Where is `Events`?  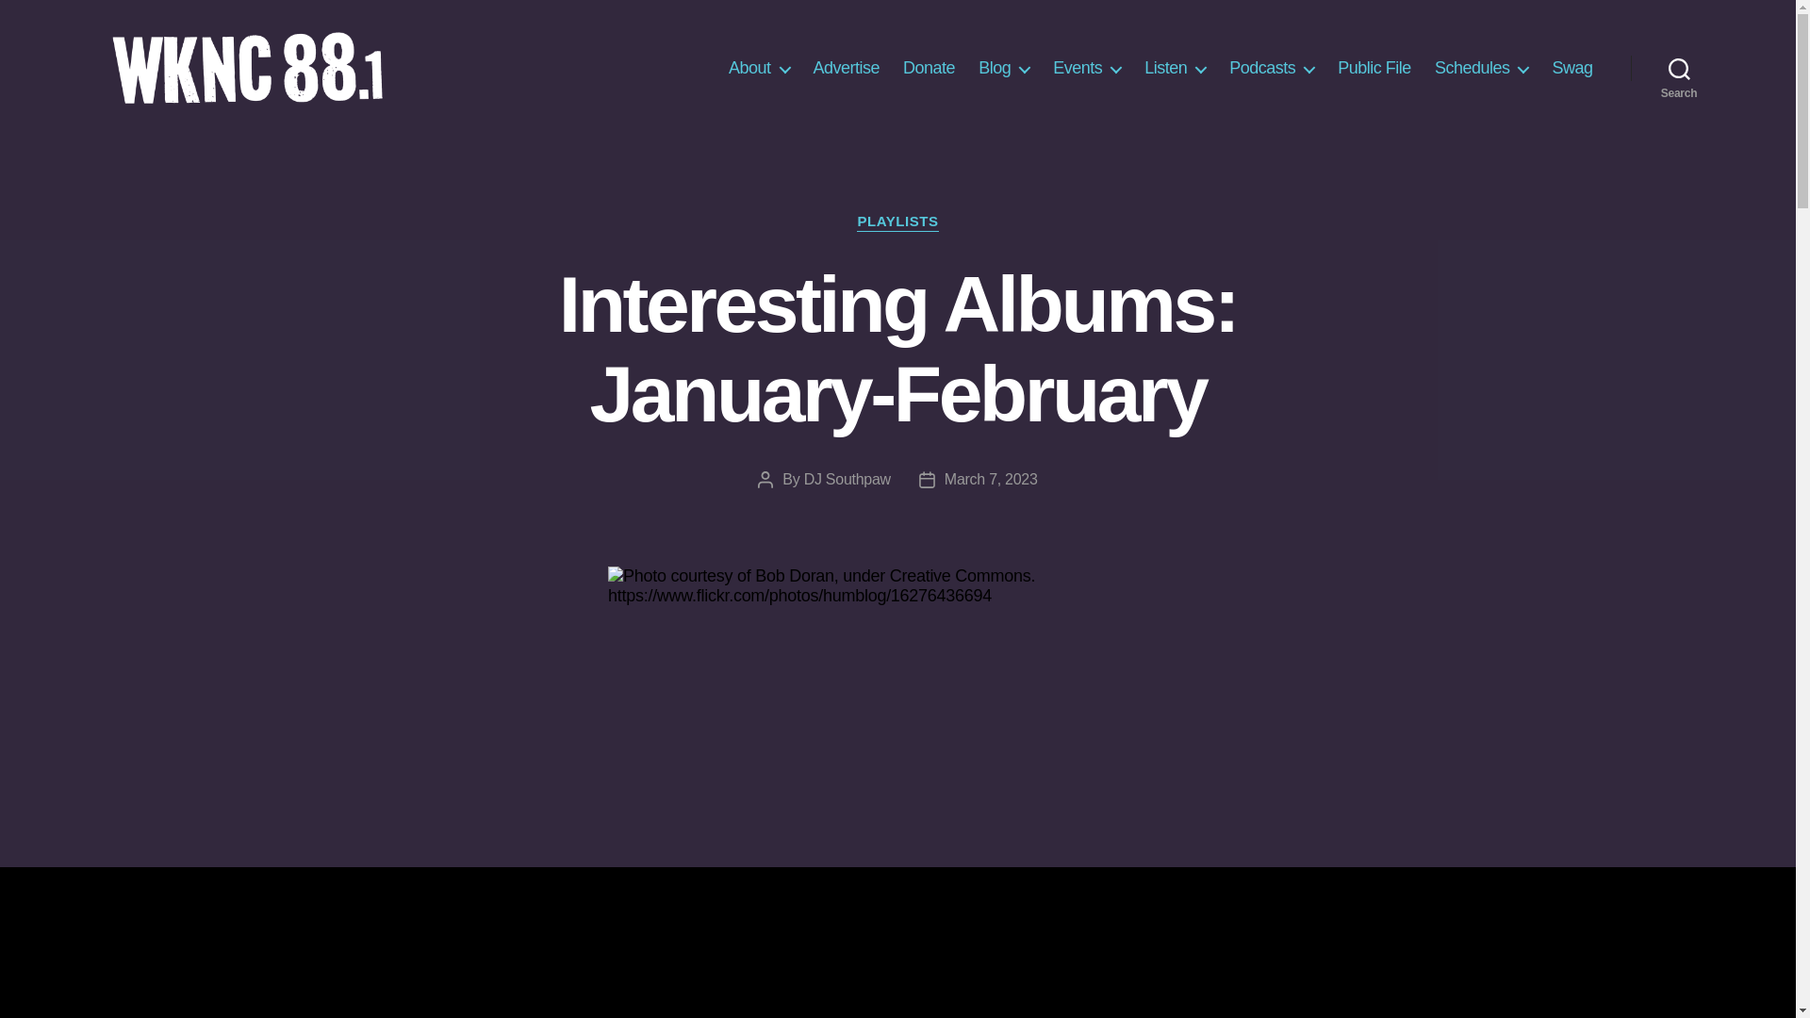
Events is located at coordinates (1086, 68).